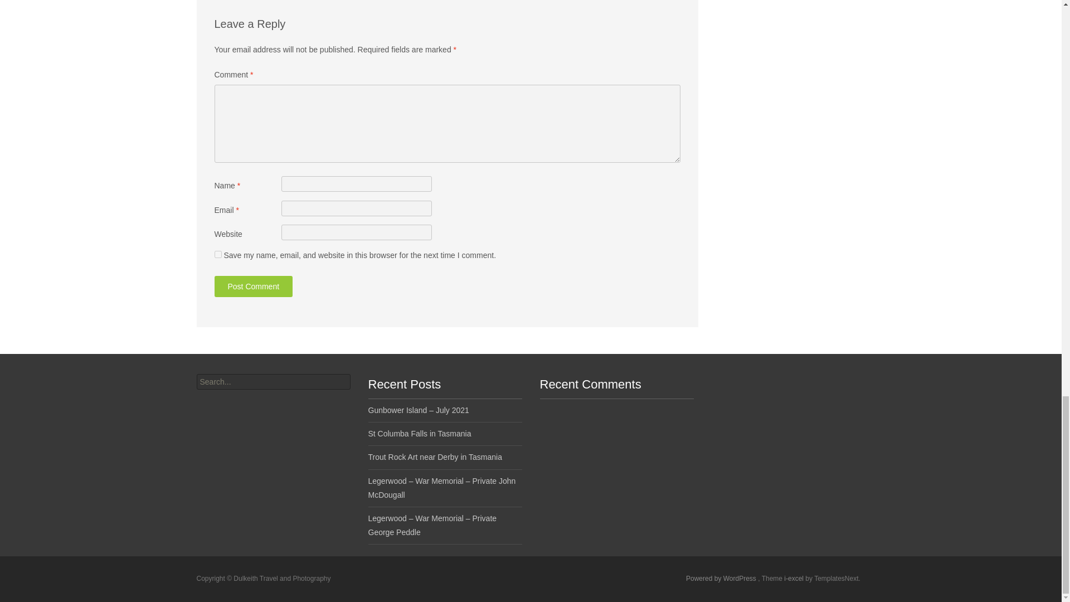 This screenshot has height=602, width=1070. Describe the element at coordinates (217, 254) in the screenshot. I see `yes` at that location.